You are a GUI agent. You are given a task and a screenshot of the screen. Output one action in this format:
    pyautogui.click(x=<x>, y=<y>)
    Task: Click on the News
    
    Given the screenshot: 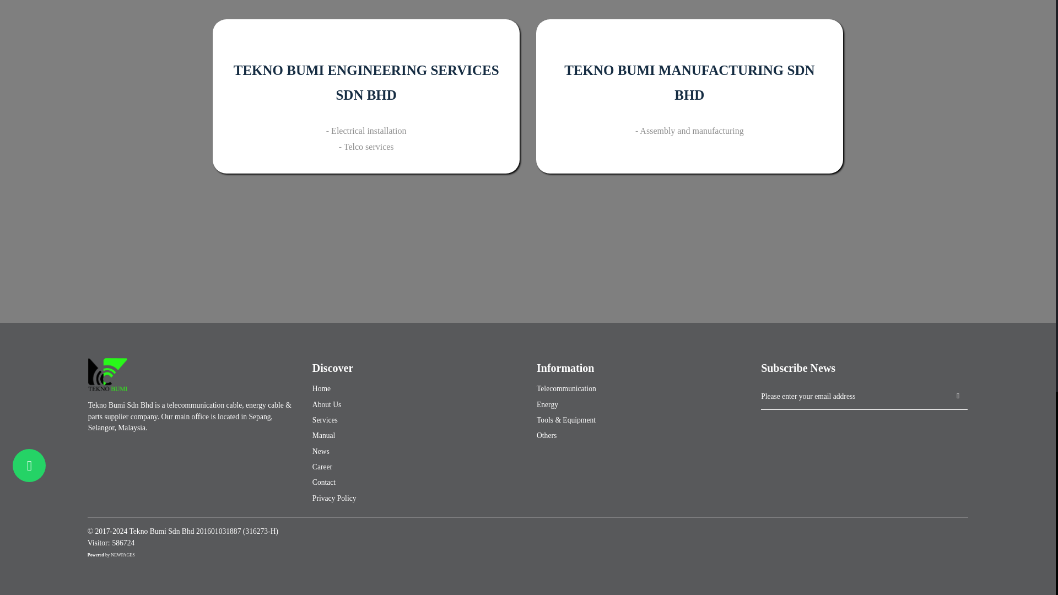 What is the action you would take?
    pyautogui.click(x=415, y=452)
    